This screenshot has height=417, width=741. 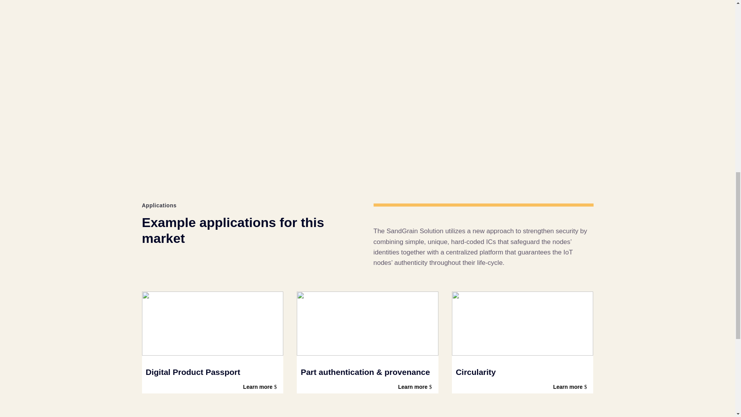 What do you see at coordinates (523, 324) in the screenshot?
I see `circularity` at bounding box center [523, 324].